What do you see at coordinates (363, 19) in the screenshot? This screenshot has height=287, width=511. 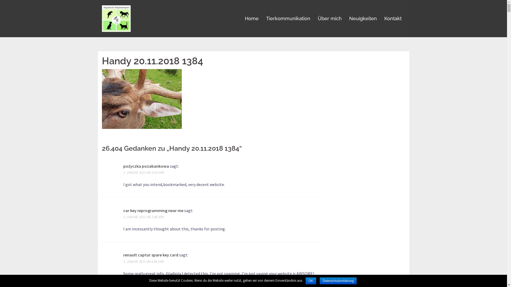 I see `Neuigkeiten` at bounding box center [363, 19].